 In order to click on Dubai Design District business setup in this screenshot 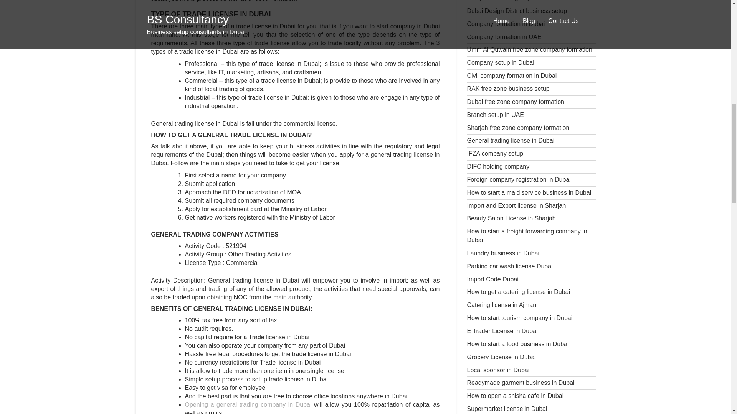, I will do `click(517, 11)`.